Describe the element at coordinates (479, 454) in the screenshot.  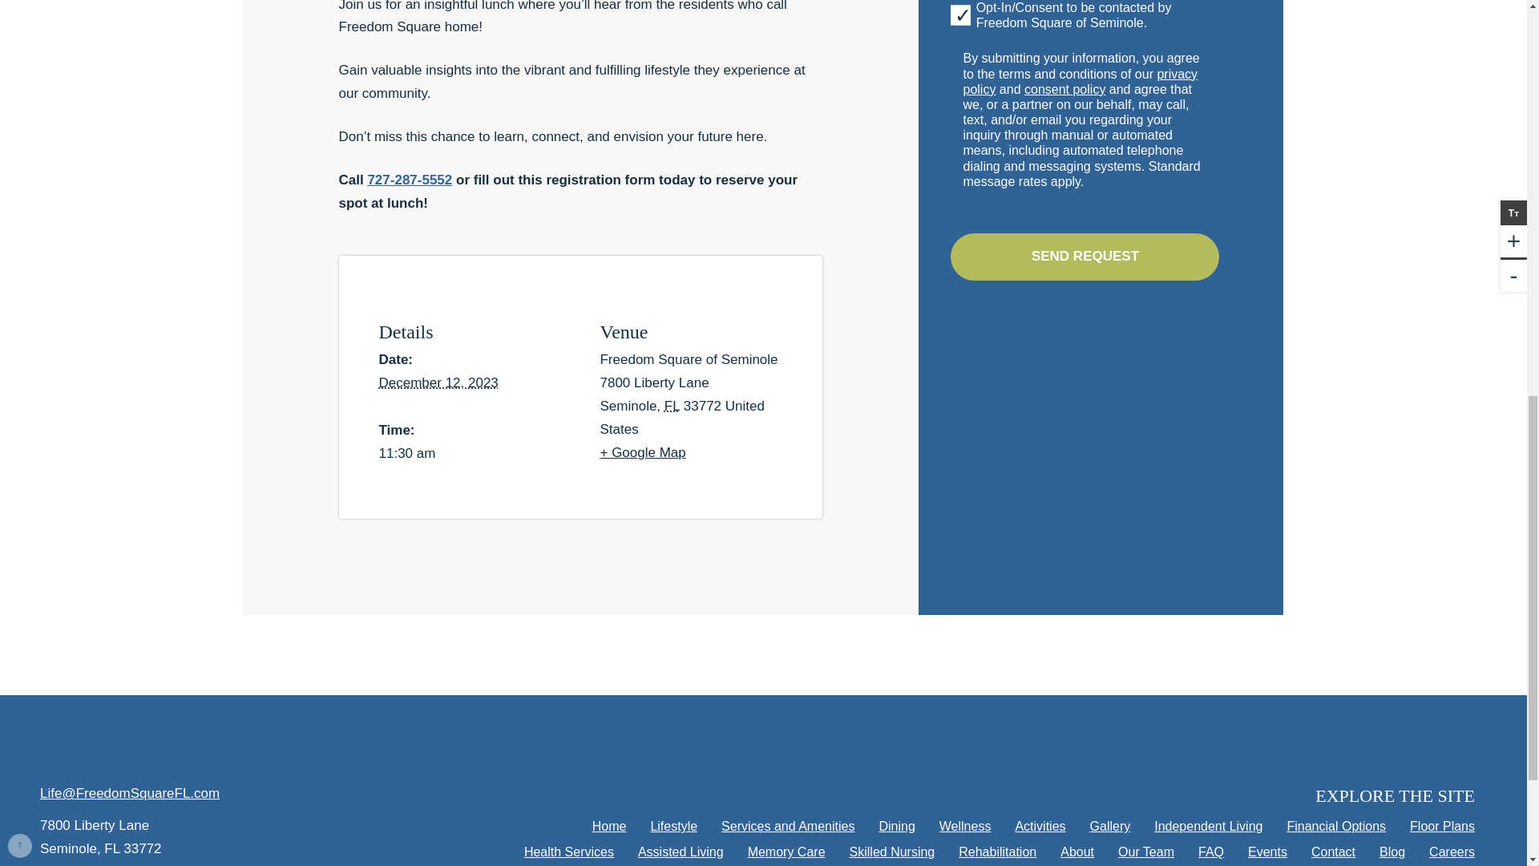
I see `2023-12-12` at that location.